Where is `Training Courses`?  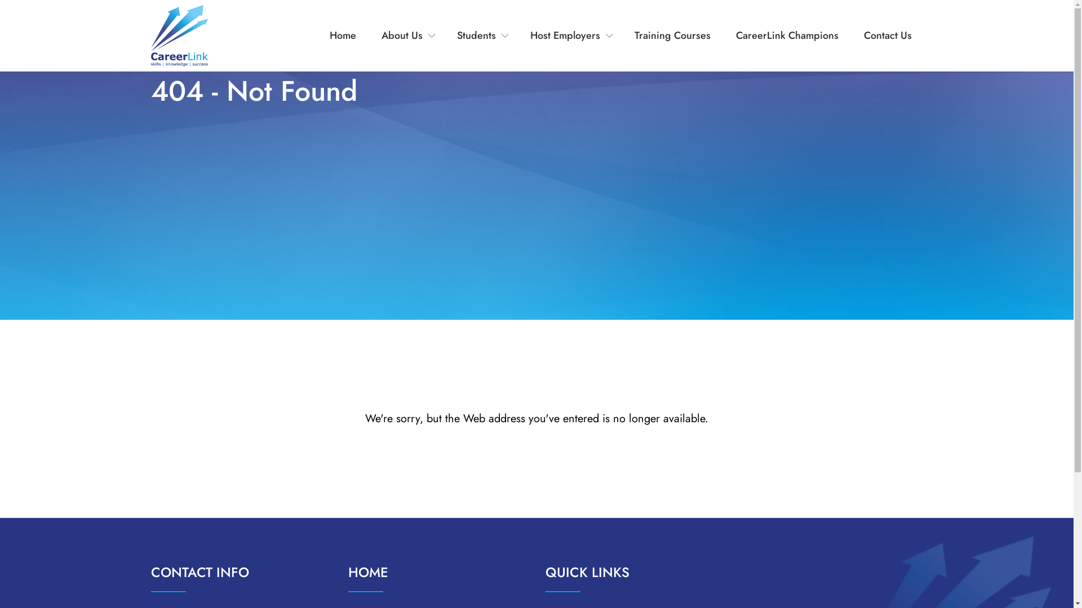 Training Courses is located at coordinates (673, 36).